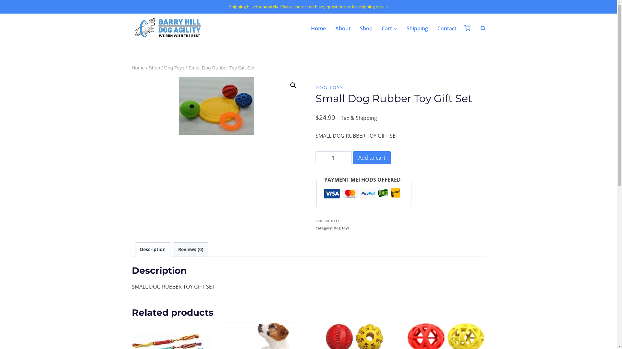 This screenshot has width=622, height=349. I want to click on Home, so click(319, 28).